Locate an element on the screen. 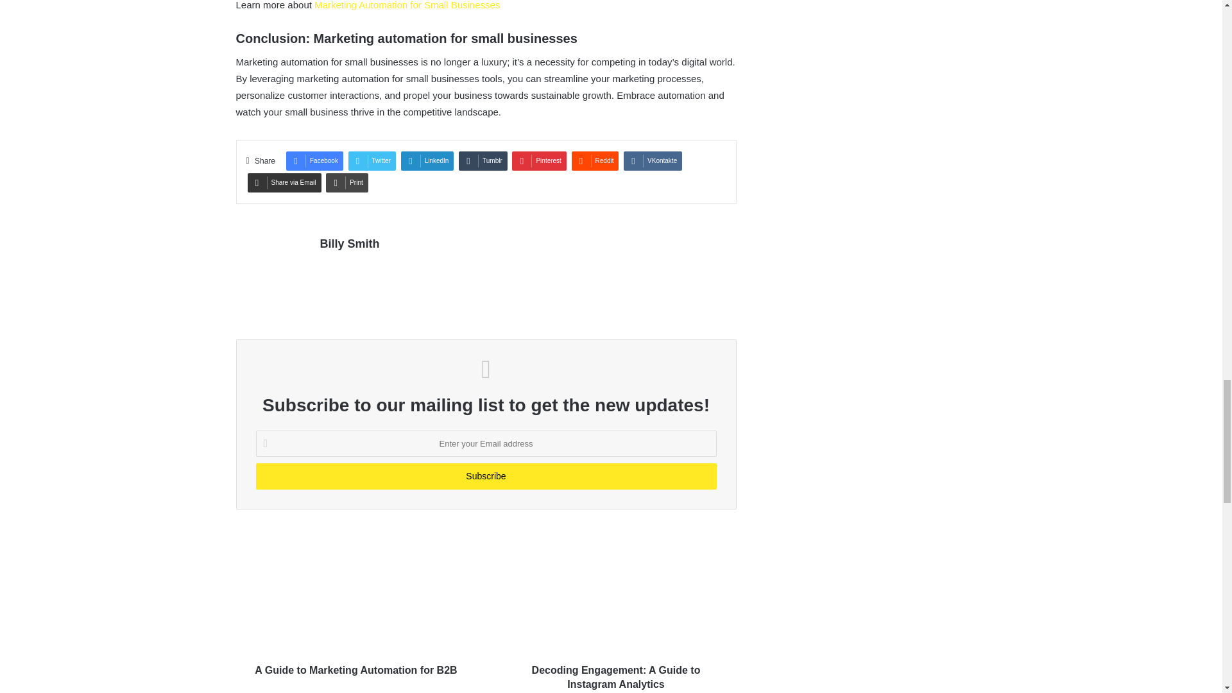 The image size is (1232, 693). Subscribe is located at coordinates (485, 476).